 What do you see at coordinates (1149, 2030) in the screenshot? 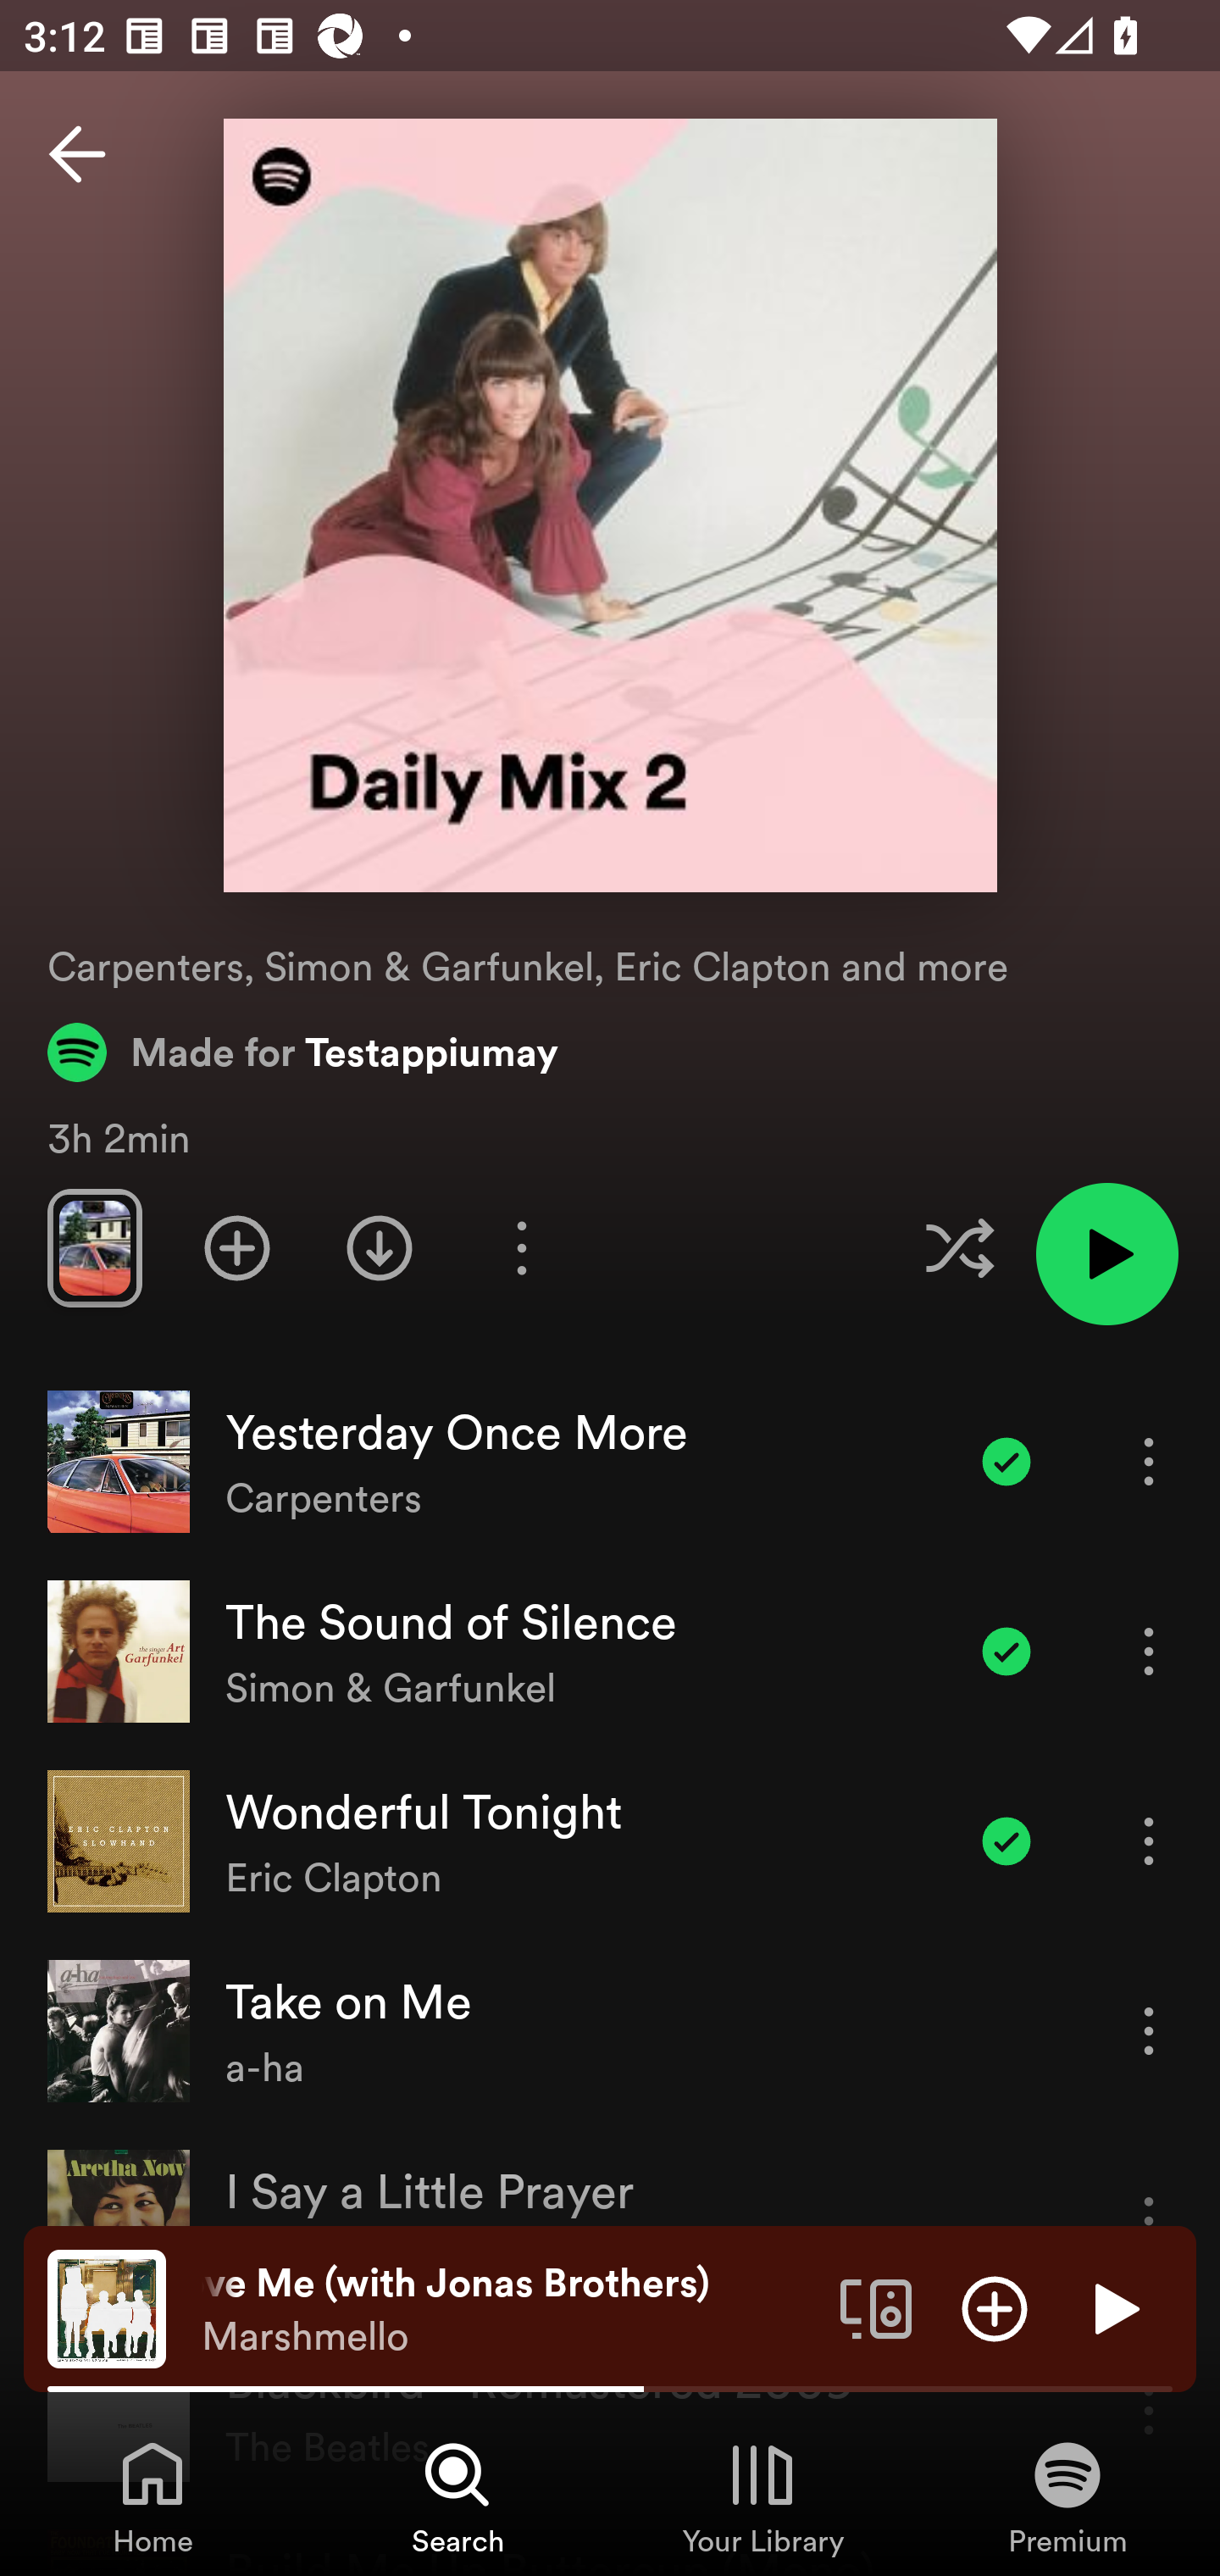
I see `More options for song Take on Me` at bounding box center [1149, 2030].